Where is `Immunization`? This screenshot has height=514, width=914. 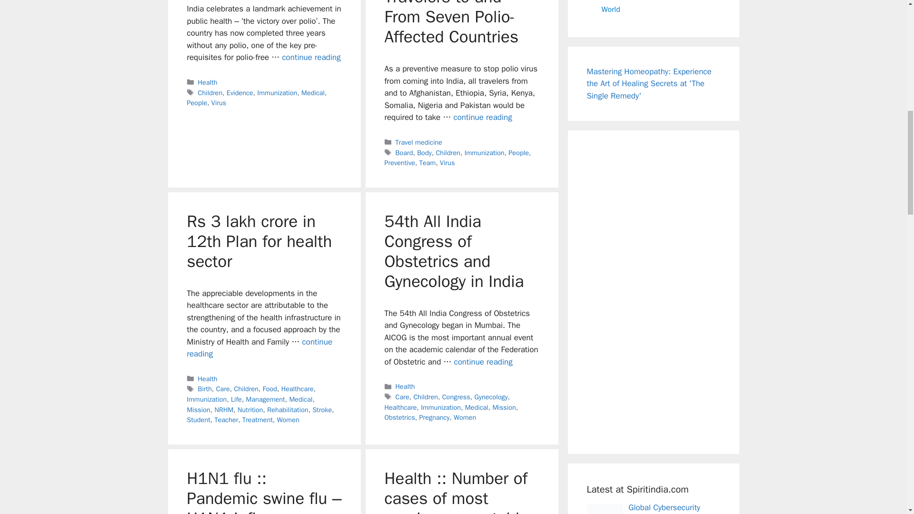 Immunization is located at coordinates (277, 92).